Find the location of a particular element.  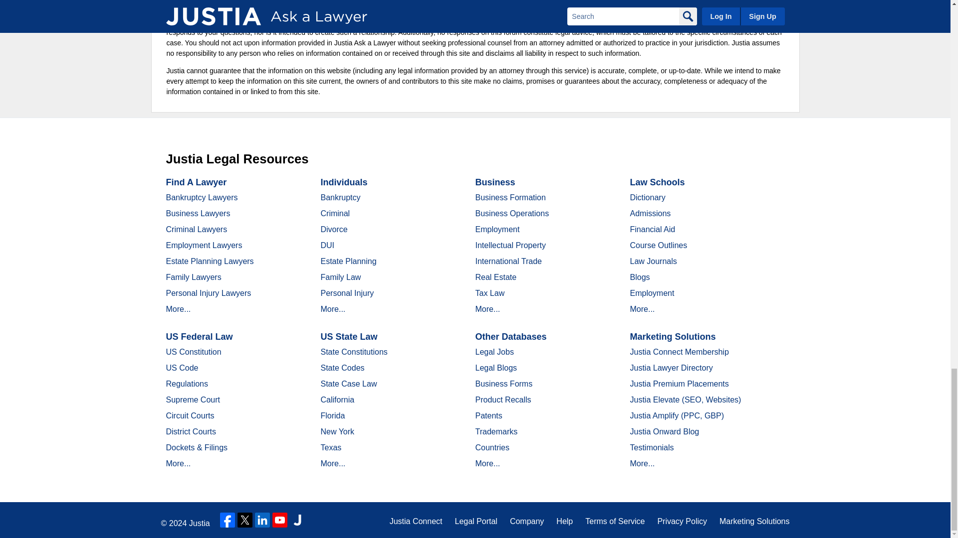

Justia Lawyer Directory is located at coordinates (297, 520).